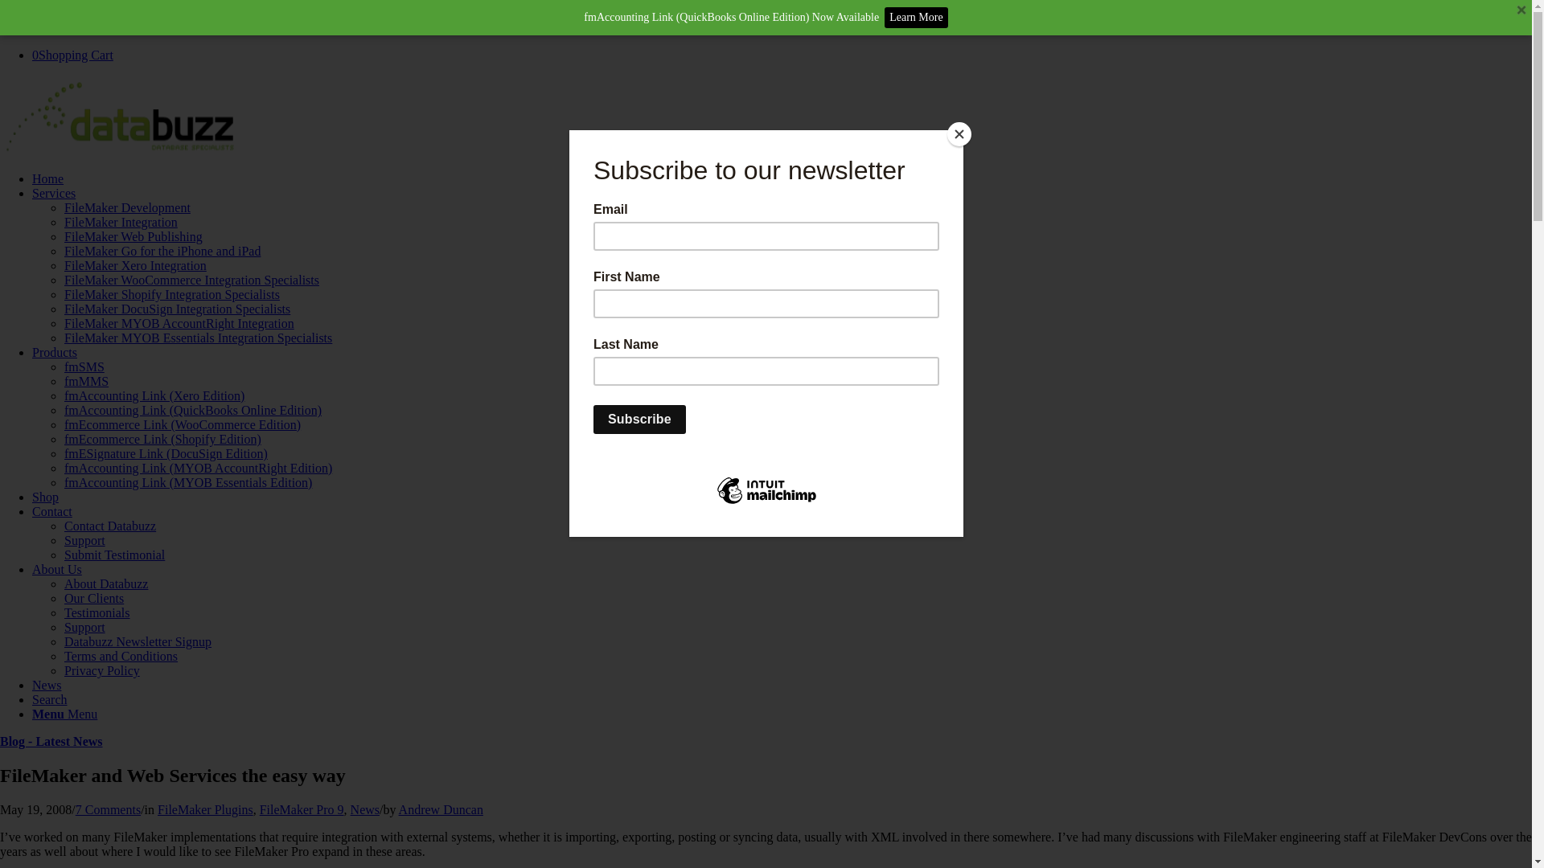 This screenshot has height=868, width=1544. I want to click on FileMaker Integration, so click(121, 222).